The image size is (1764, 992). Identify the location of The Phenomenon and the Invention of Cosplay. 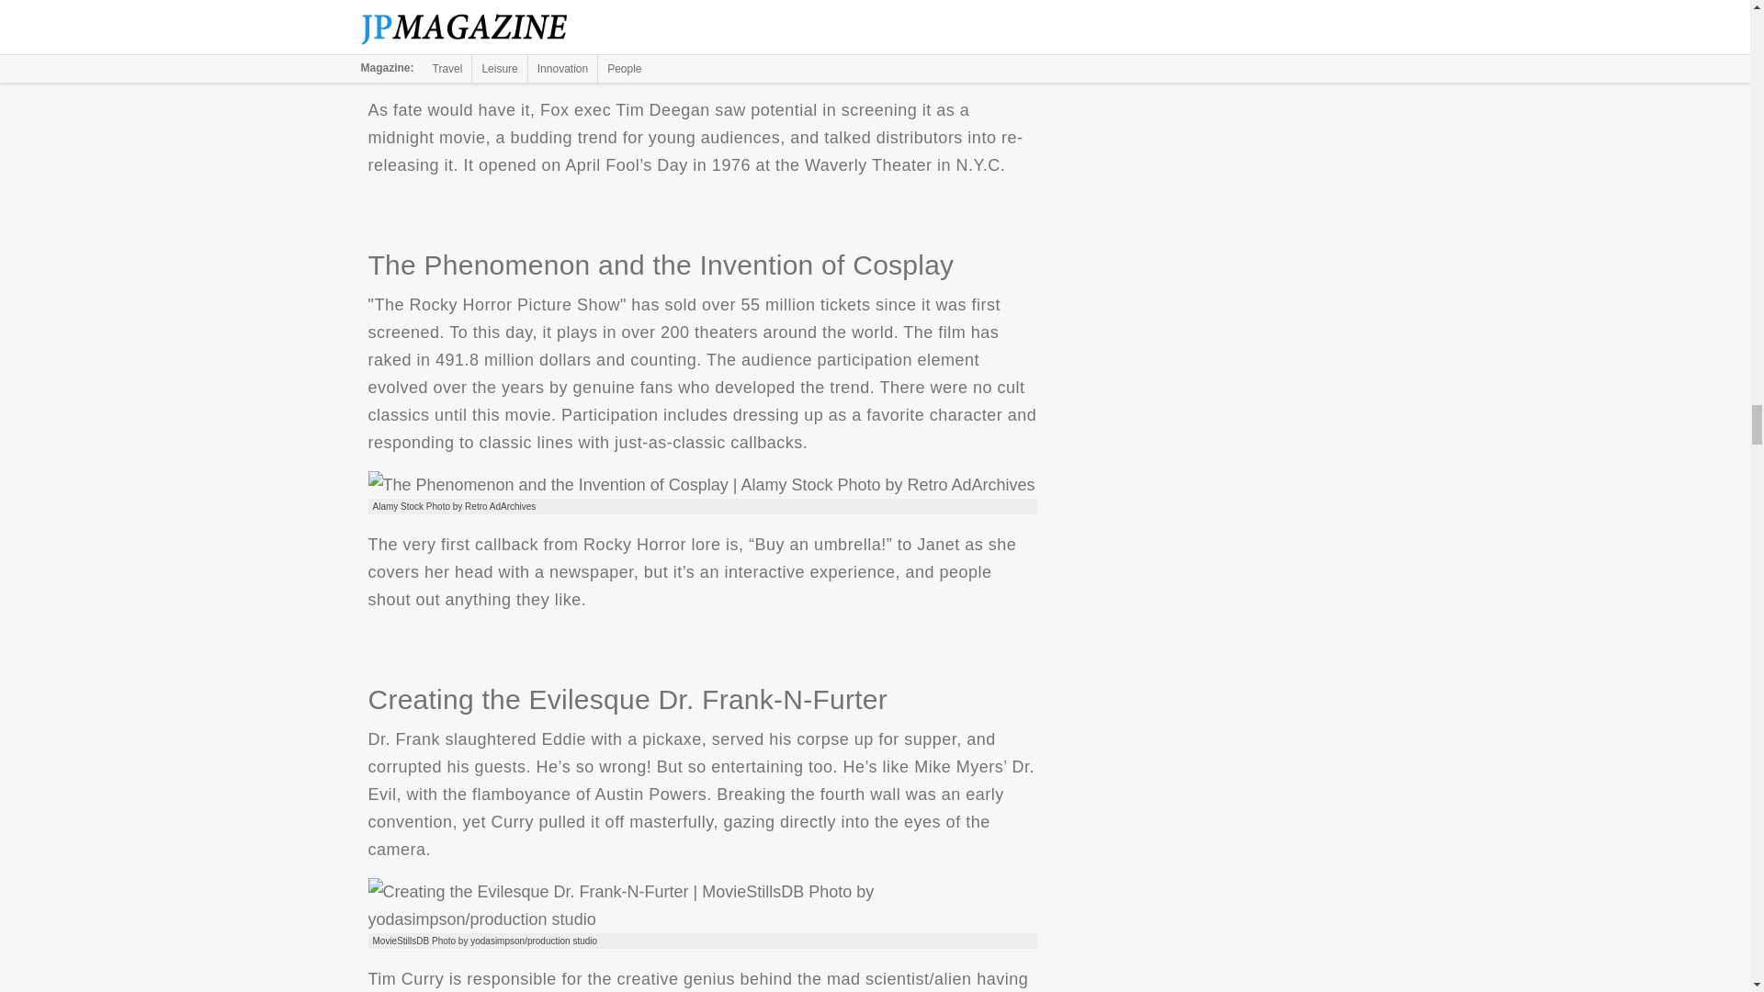
(700, 485).